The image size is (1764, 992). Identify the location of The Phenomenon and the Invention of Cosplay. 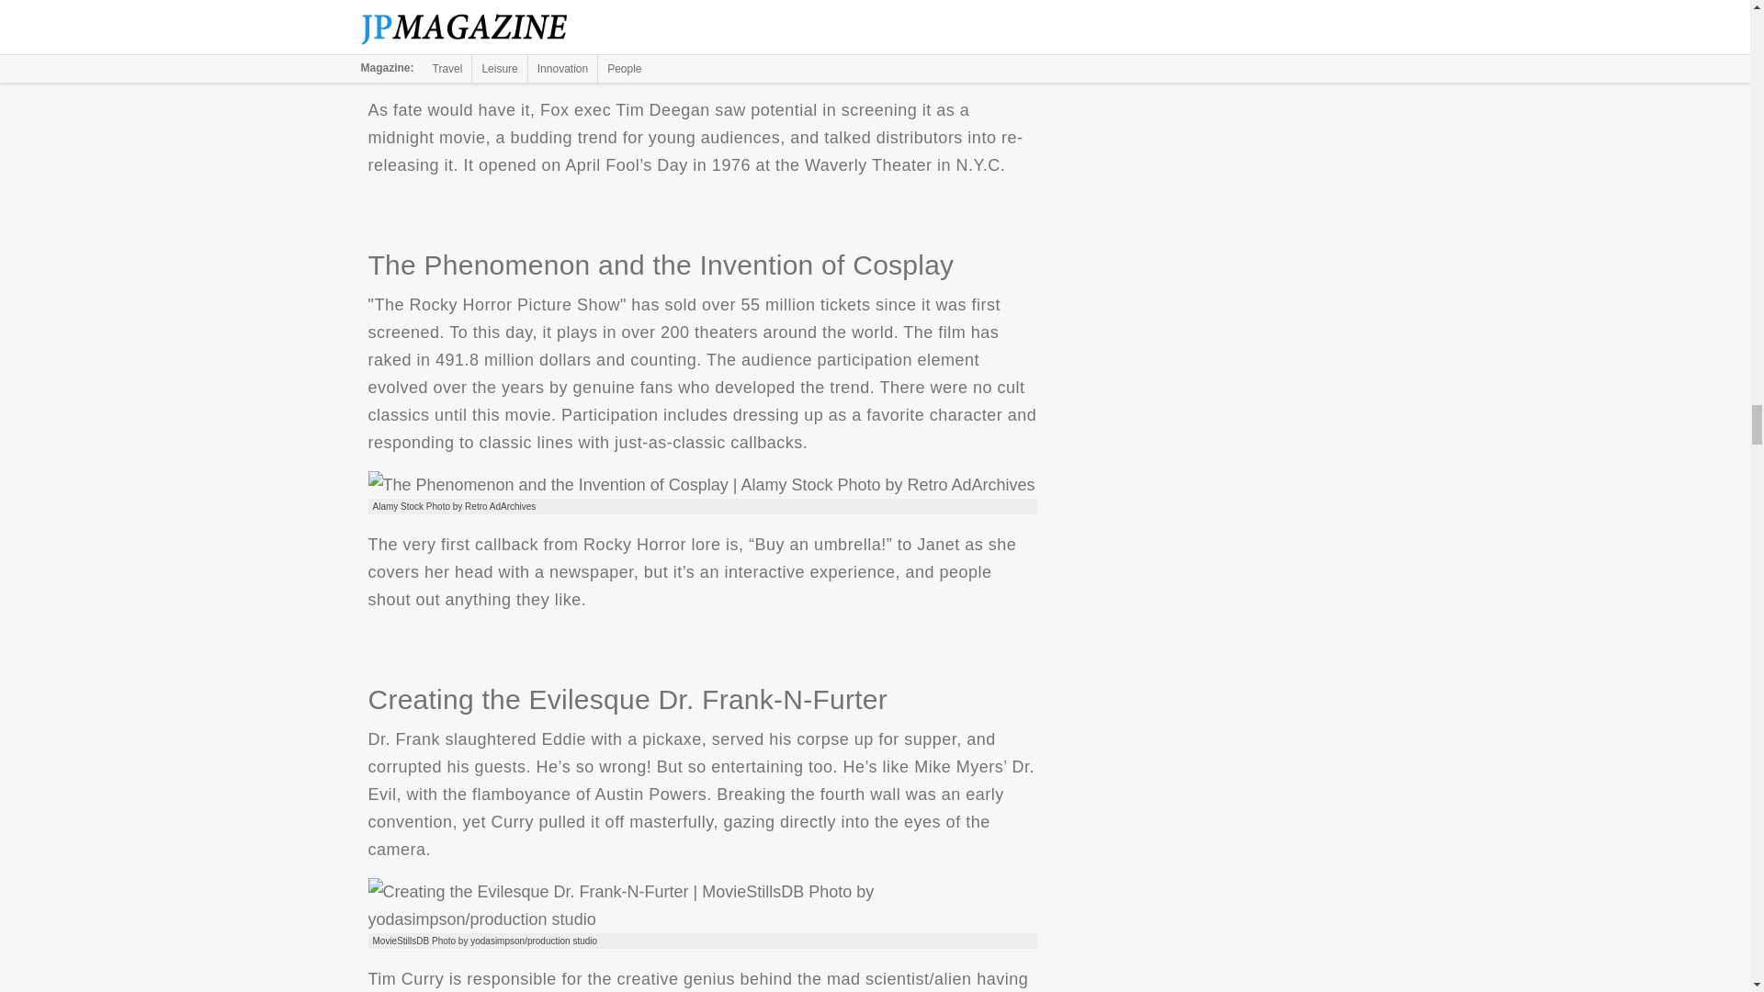
(700, 485).